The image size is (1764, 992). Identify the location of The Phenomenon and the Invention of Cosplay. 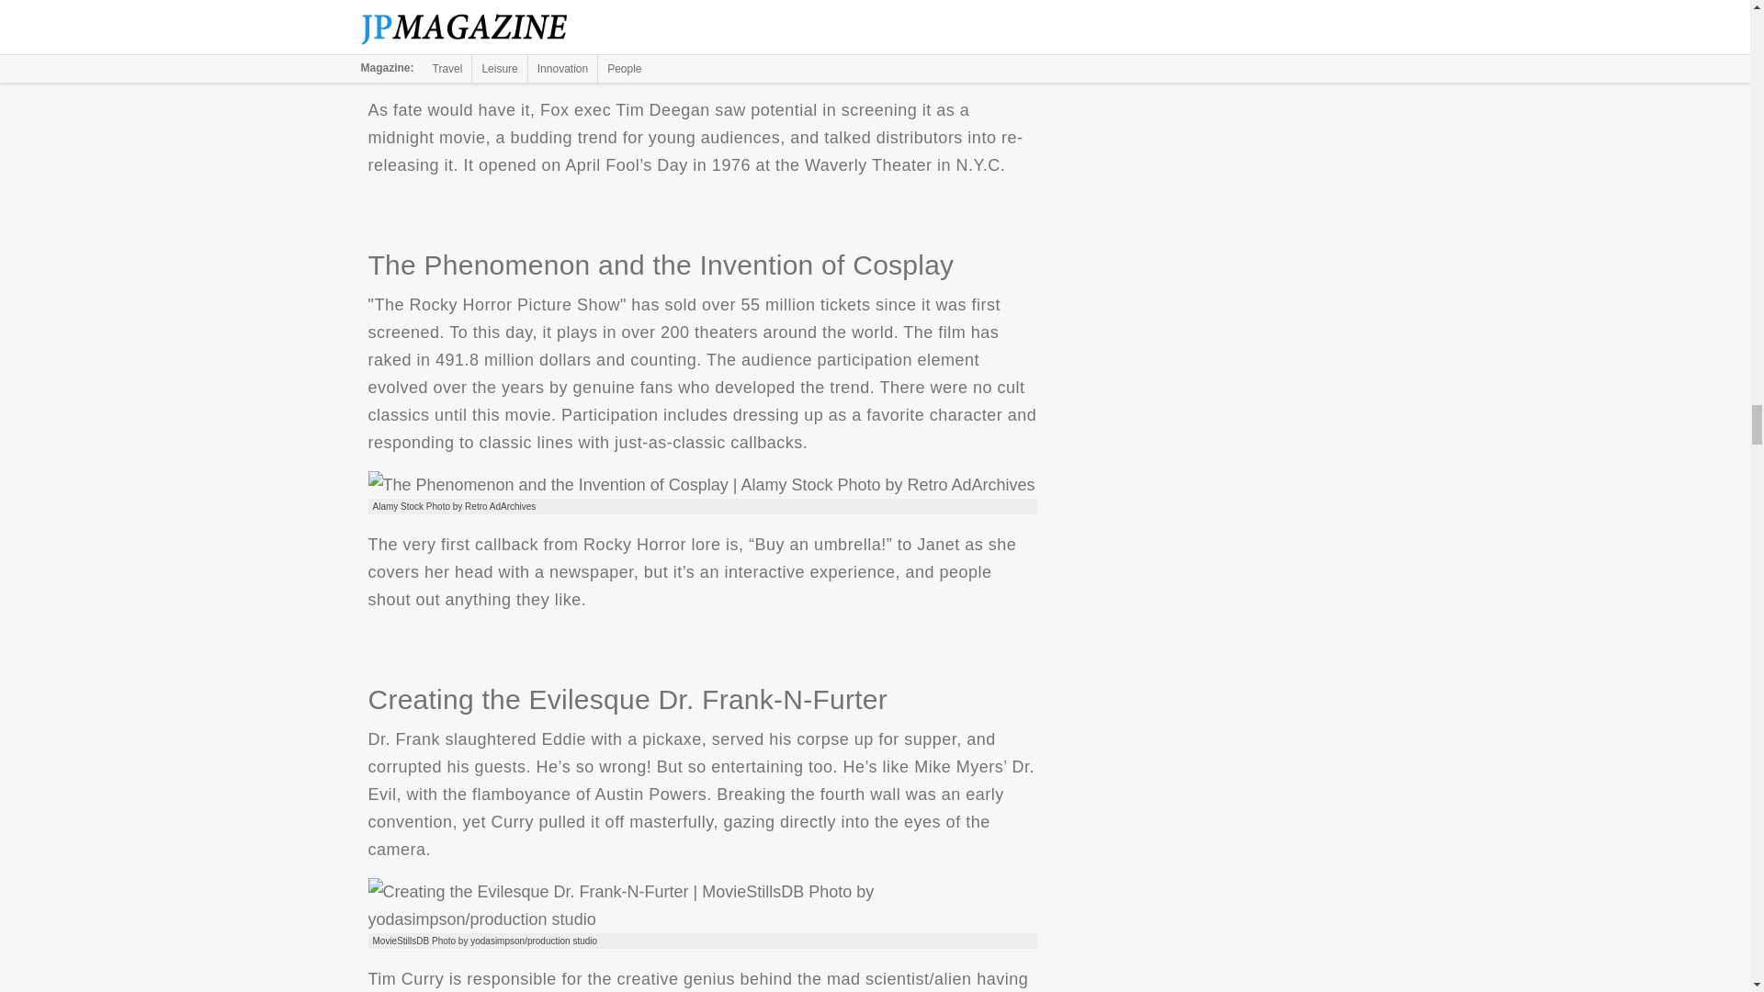
(700, 485).